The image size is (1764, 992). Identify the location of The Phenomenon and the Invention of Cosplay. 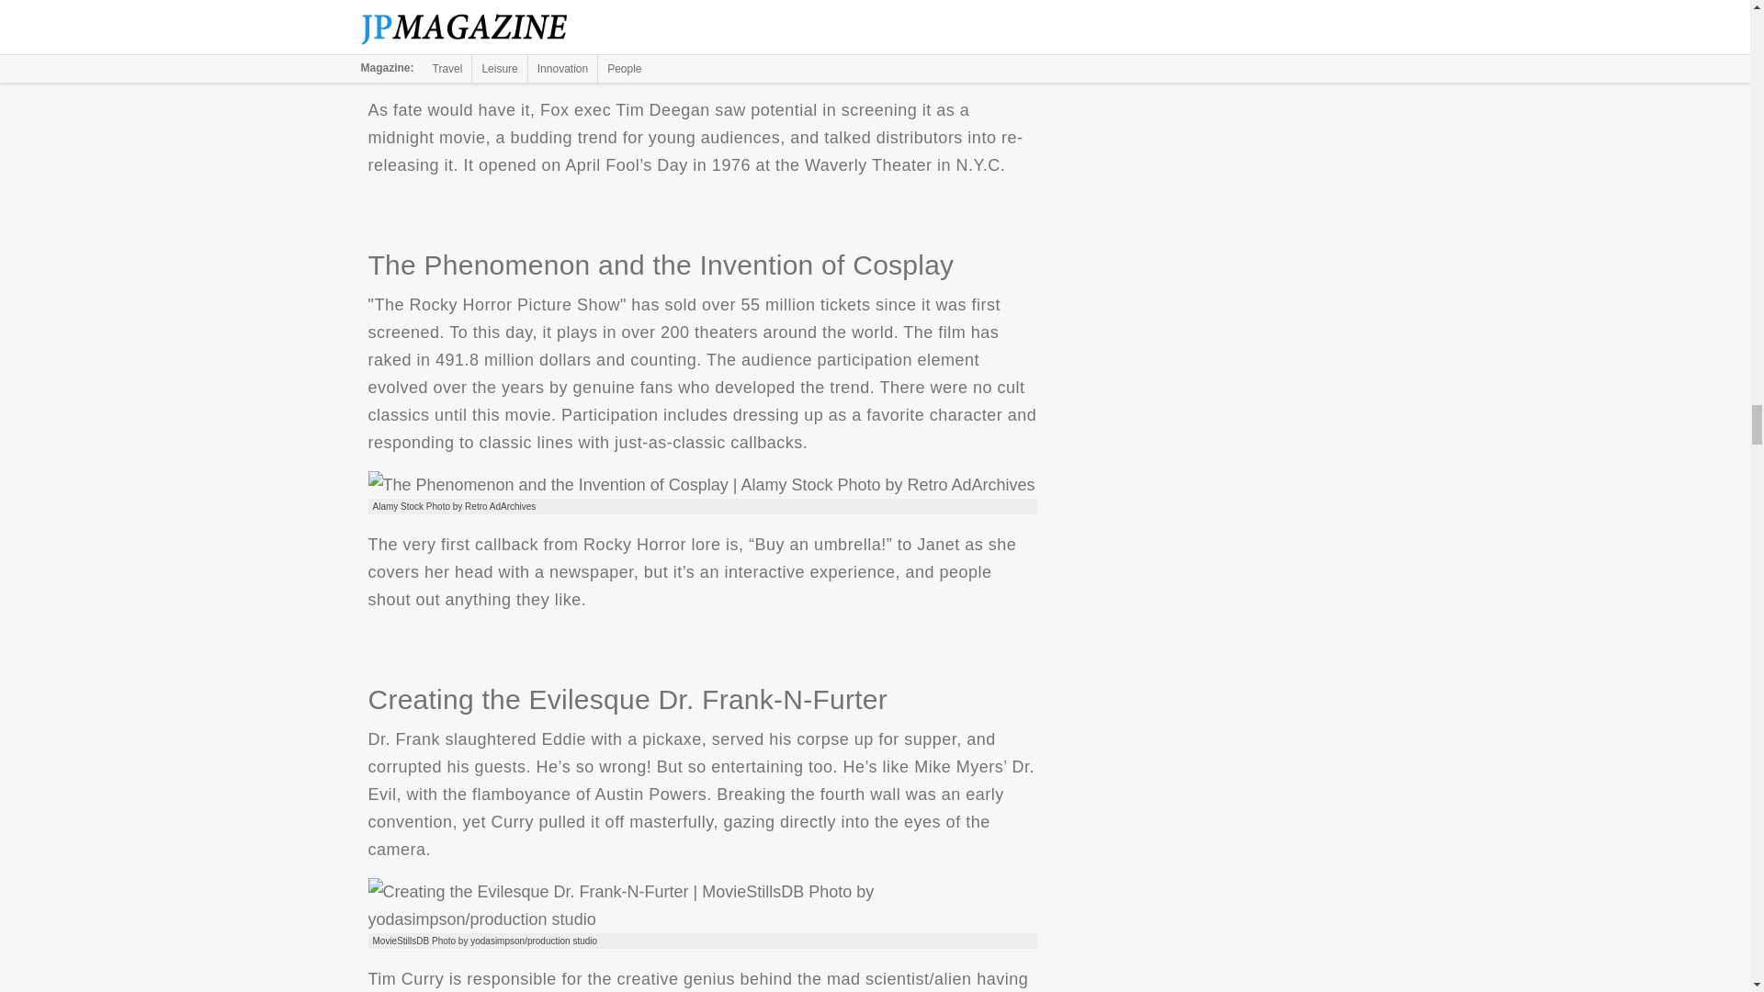
(700, 485).